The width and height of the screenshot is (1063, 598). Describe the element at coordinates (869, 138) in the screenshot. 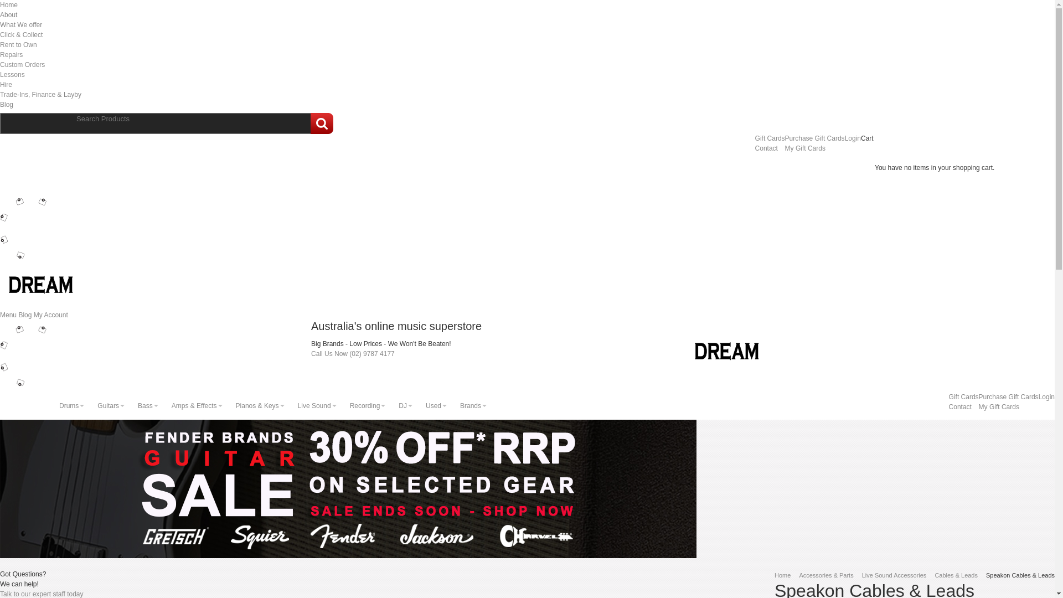

I see `Cart  ` at that location.